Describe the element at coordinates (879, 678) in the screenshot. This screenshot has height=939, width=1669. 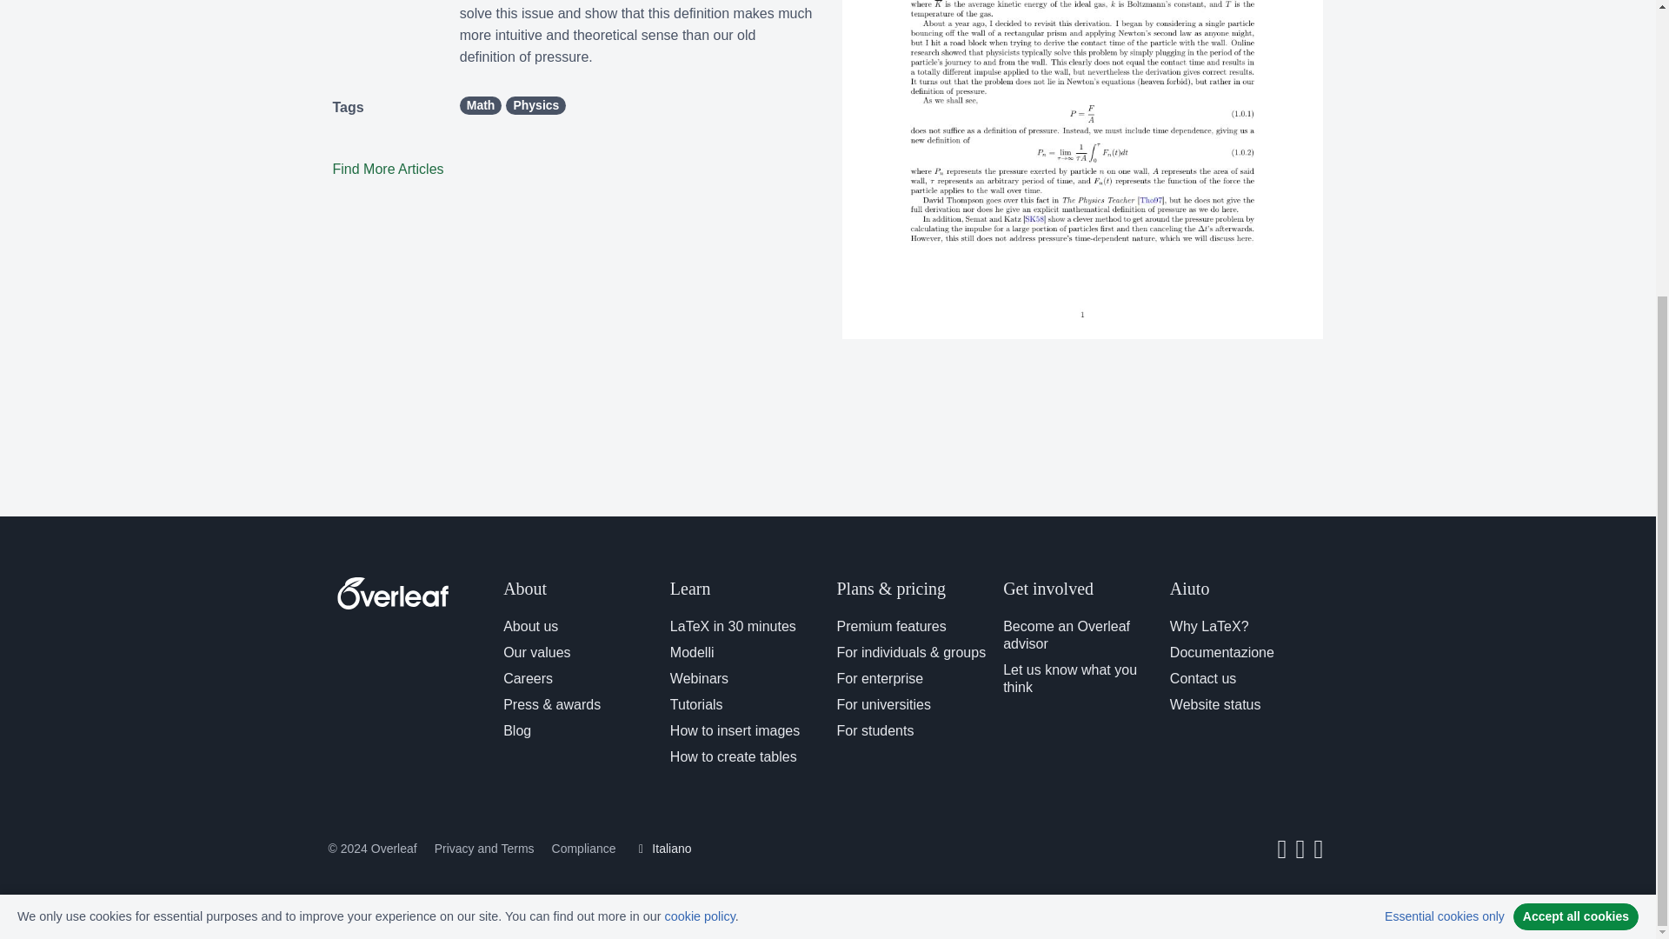
I see `For enterprise` at that location.